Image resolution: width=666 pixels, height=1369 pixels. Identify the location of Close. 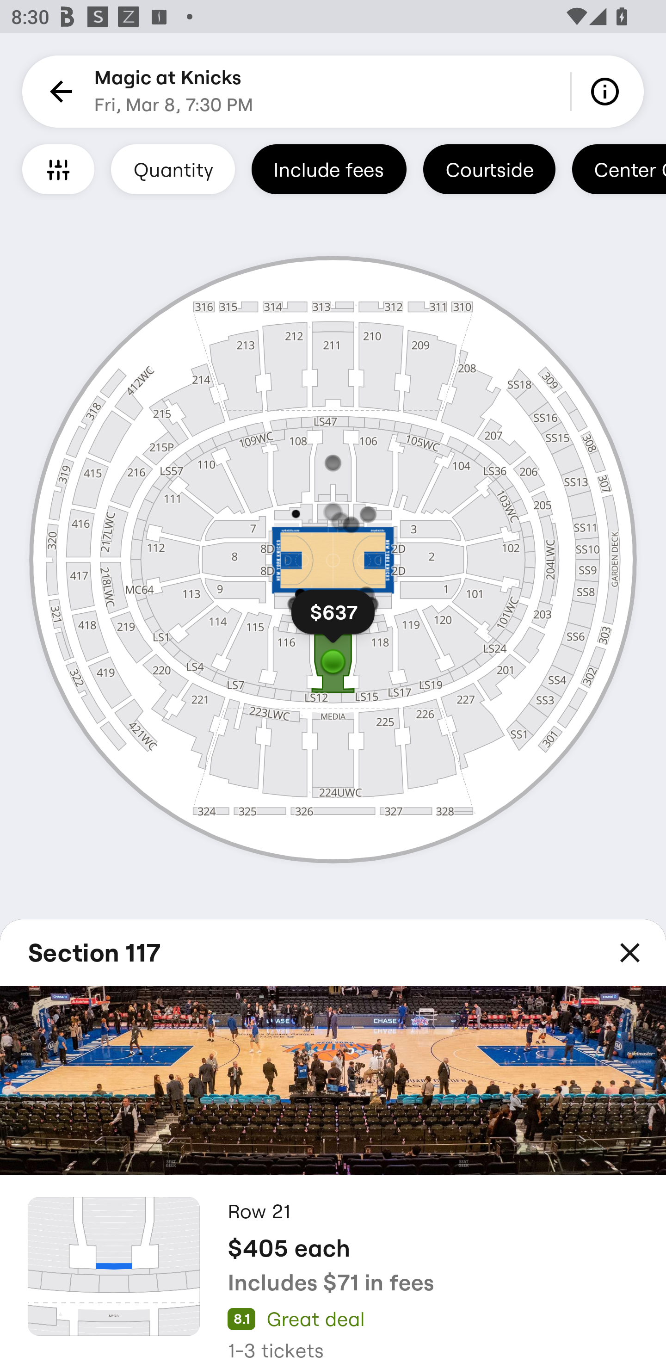
(630, 953).